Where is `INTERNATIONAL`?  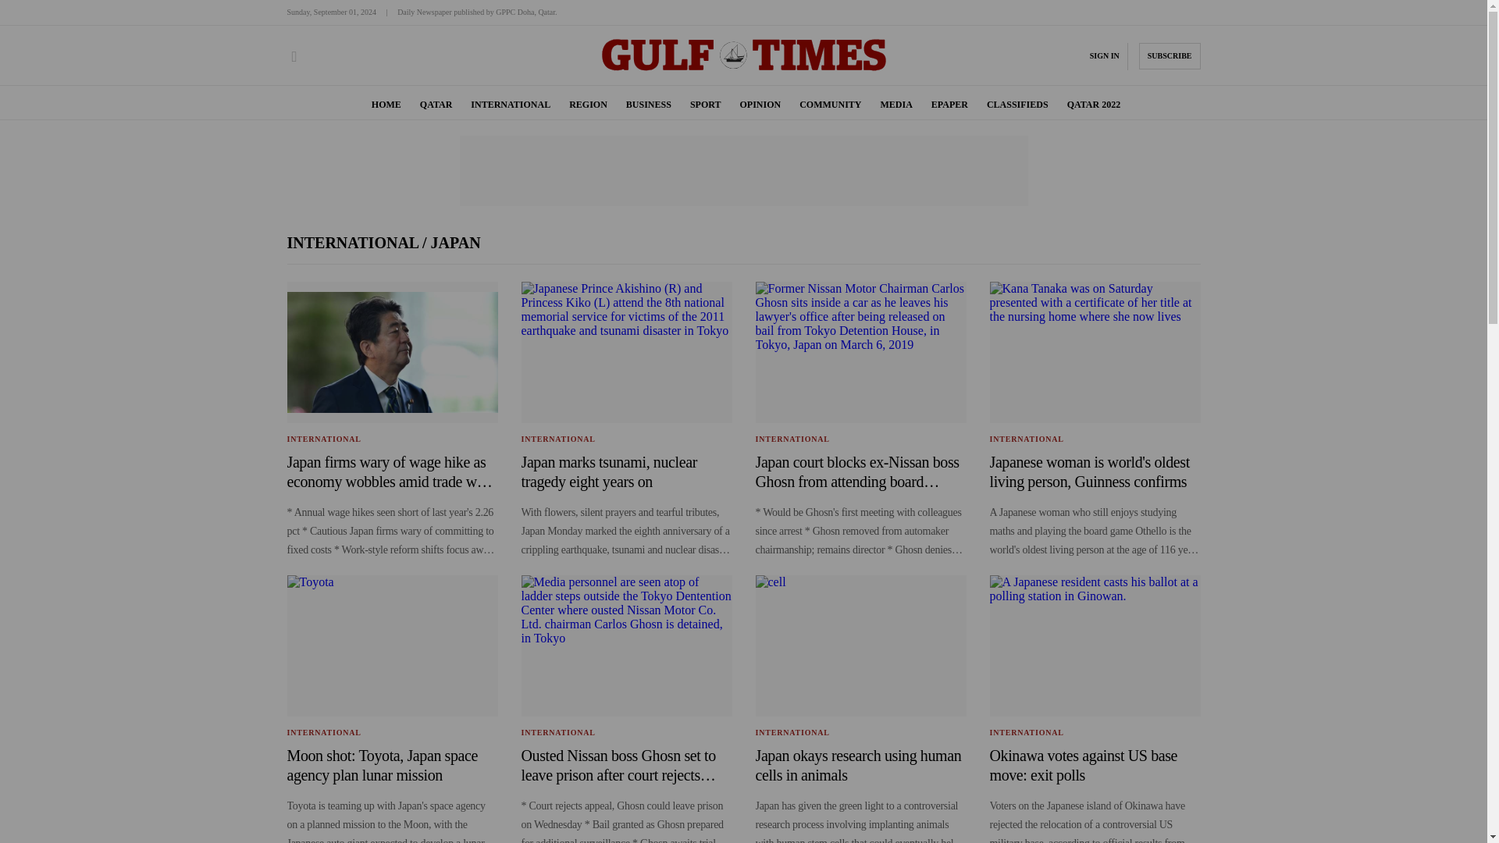
INTERNATIONAL is located at coordinates (510, 105).